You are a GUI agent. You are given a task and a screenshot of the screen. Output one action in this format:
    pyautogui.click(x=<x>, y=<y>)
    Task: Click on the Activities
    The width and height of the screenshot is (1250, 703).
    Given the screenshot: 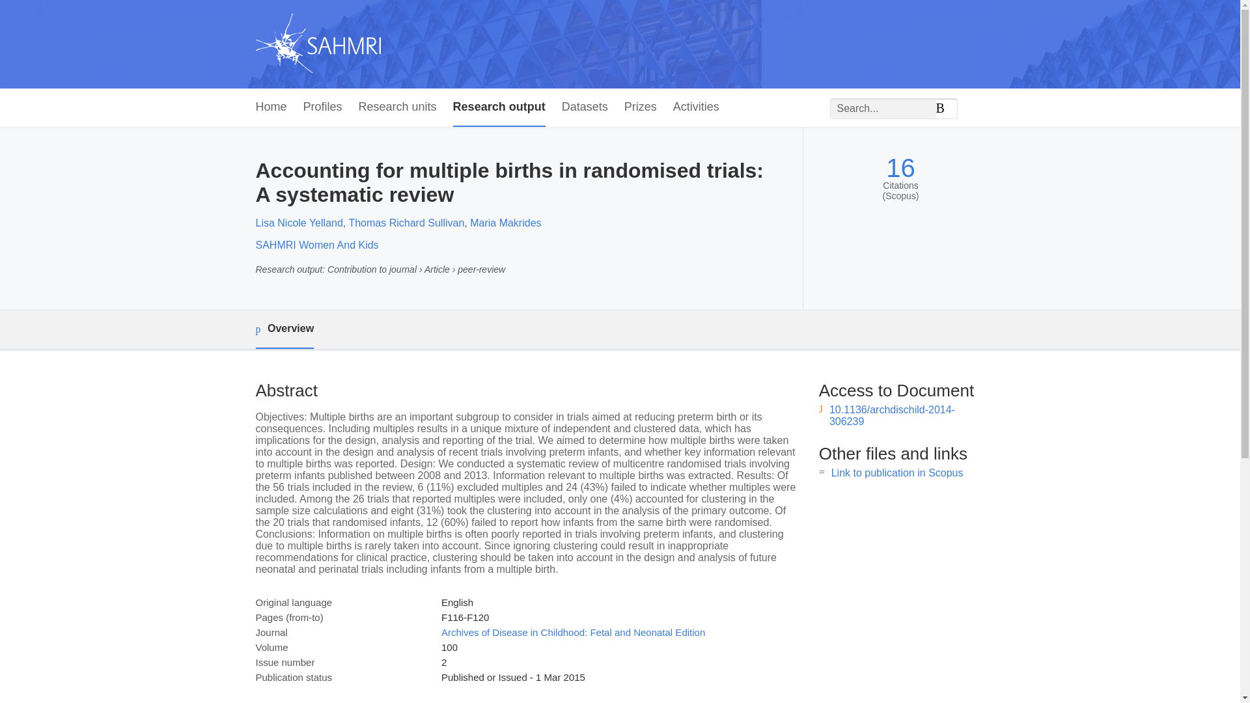 What is the action you would take?
    pyautogui.click(x=697, y=108)
    